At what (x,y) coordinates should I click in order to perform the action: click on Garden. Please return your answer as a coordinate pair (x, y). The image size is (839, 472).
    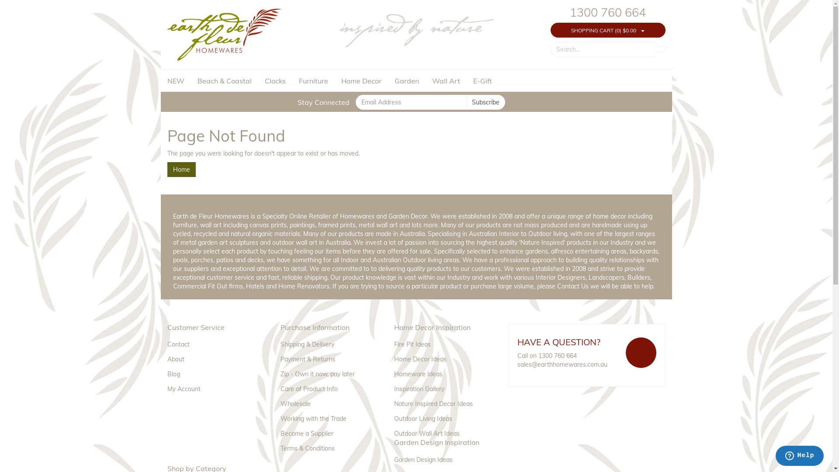
    Looking at the image, I should click on (407, 81).